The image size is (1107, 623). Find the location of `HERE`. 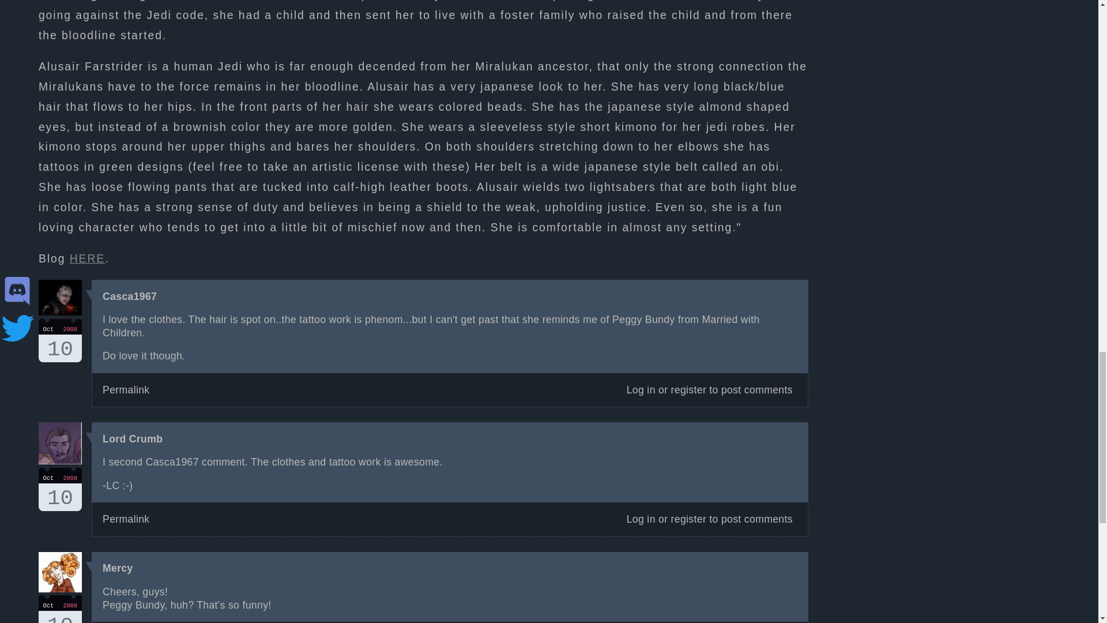

HERE is located at coordinates (87, 258).